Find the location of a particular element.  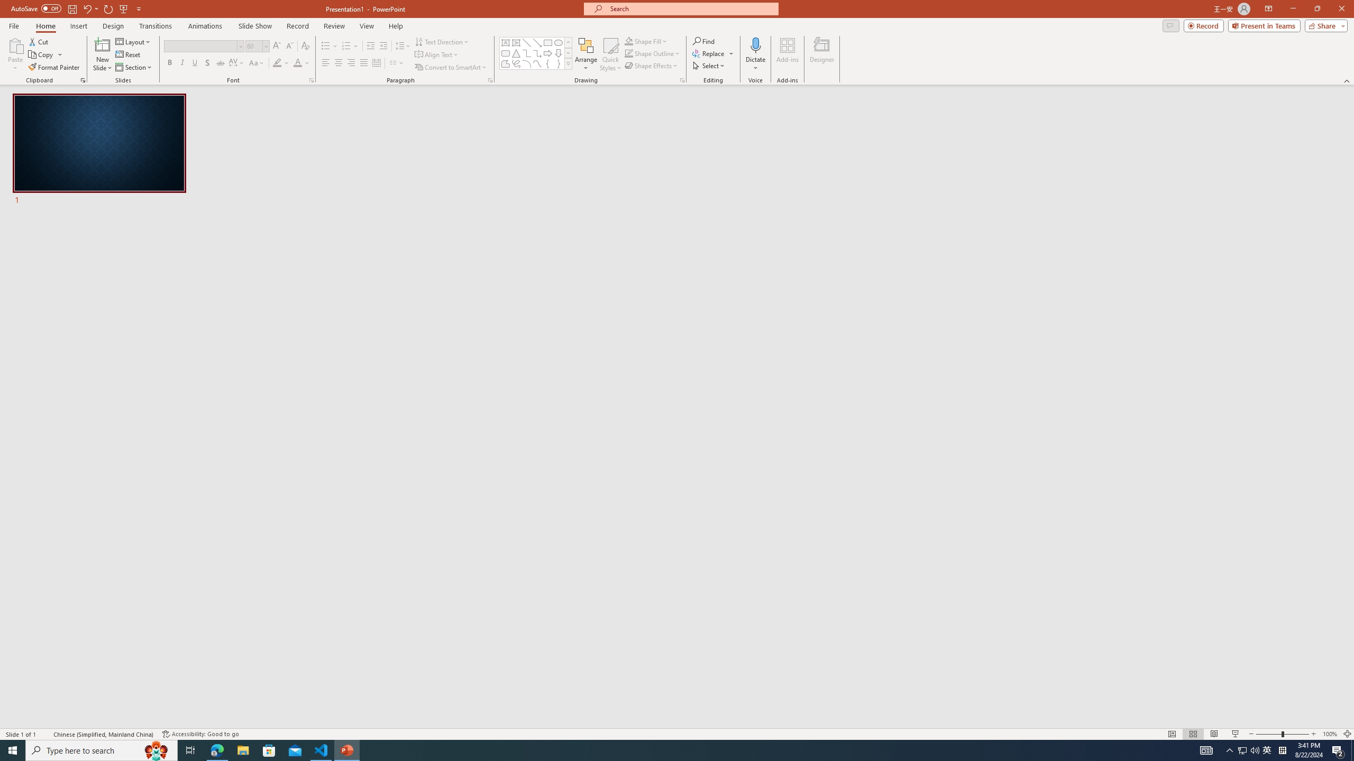

Normal is located at coordinates (1172, 734).